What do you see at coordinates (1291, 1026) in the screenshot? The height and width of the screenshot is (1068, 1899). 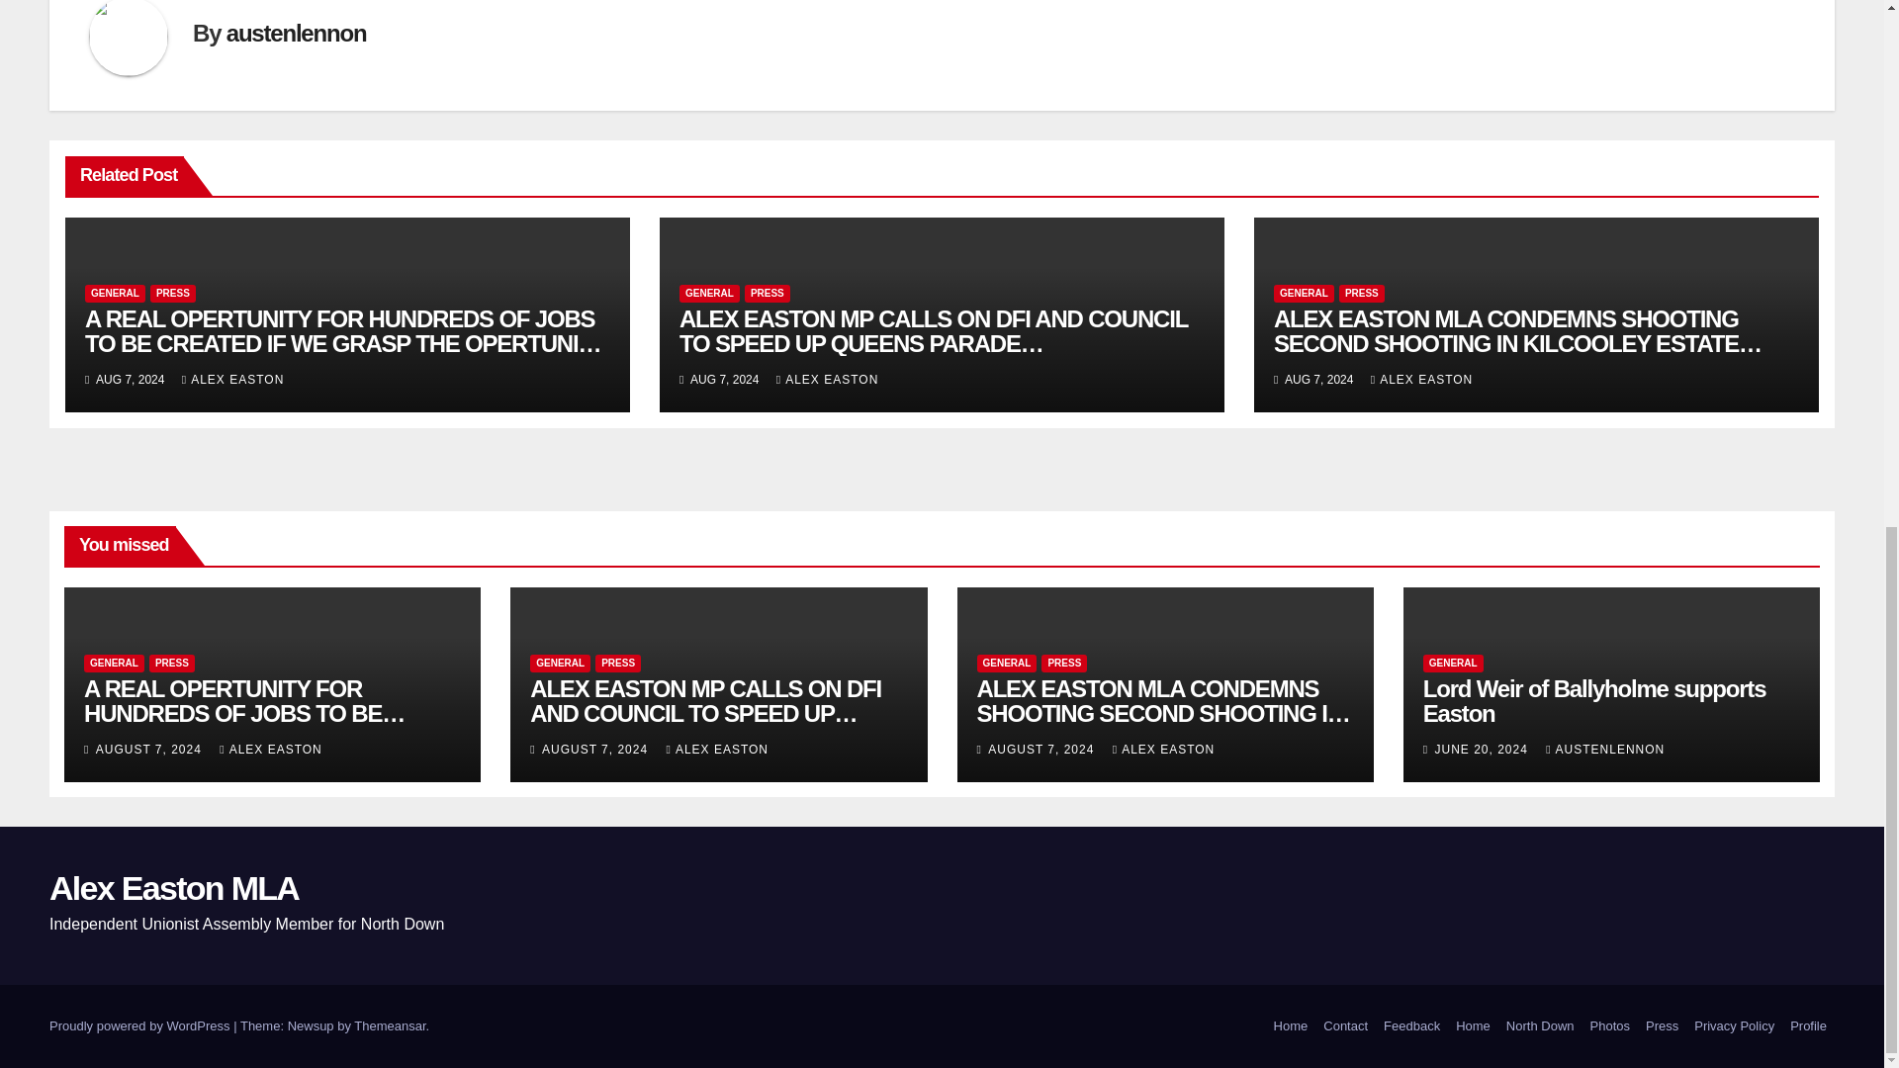 I see `Home` at bounding box center [1291, 1026].